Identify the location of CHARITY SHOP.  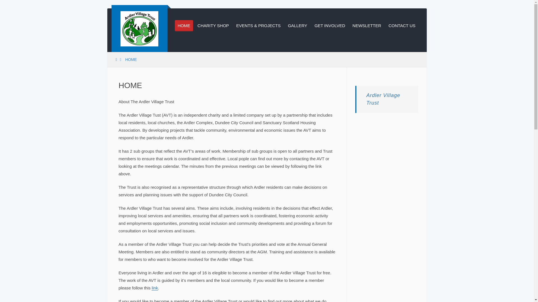
(213, 26).